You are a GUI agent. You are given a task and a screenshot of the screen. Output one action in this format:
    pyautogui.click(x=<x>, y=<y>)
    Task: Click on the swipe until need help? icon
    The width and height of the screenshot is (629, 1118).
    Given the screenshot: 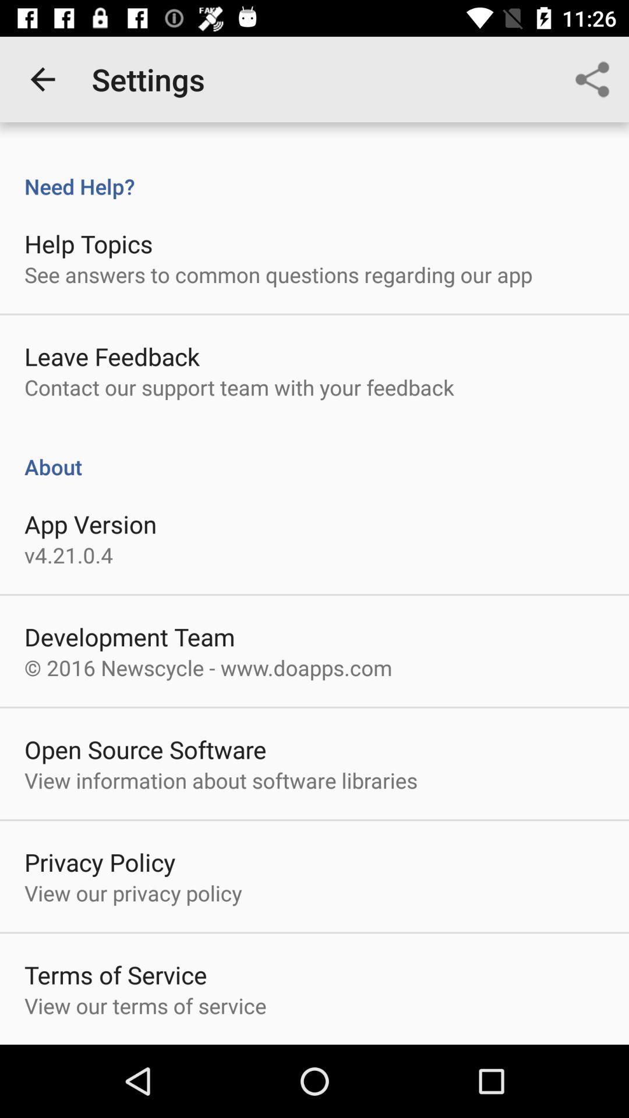 What is the action you would take?
    pyautogui.click(x=314, y=174)
    